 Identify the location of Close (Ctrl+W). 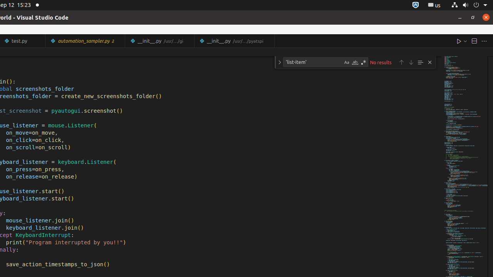
(269, 41).